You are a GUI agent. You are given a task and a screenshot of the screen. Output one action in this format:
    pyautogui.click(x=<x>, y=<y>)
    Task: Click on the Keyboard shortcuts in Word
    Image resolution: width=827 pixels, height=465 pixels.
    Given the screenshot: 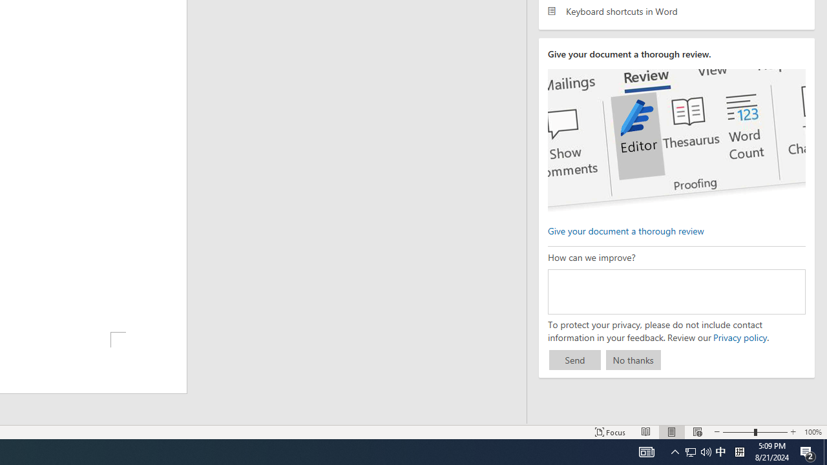 What is the action you would take?
    pyautogui.click(x=676, y=10)
    